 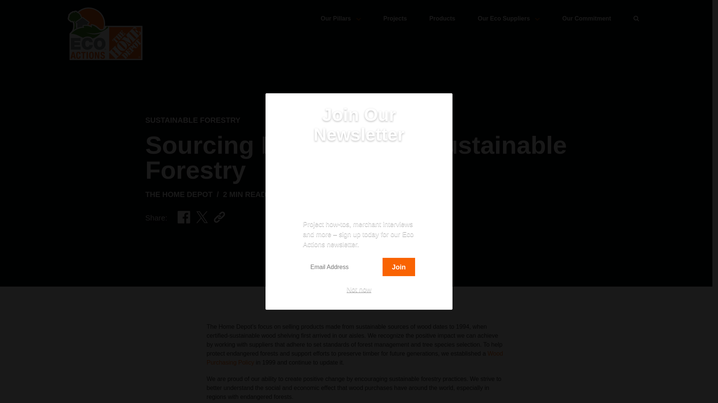 I want to click on Projects, so click(x=392, y=19).